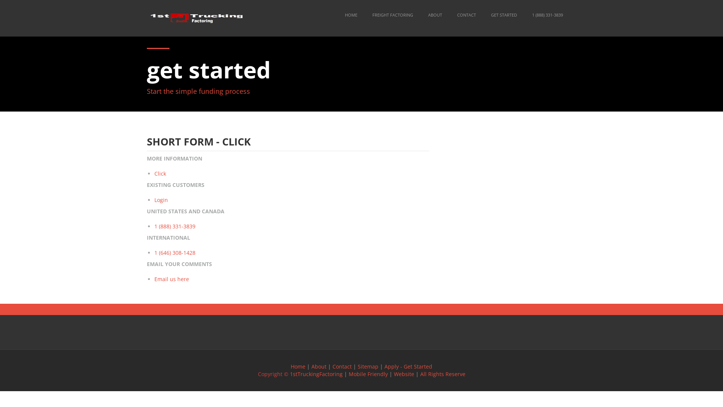  What do you see at coordinates (175, 226) in the screenshot?
I see `1 (888) 331-3839` at bounding box center [175, 226].